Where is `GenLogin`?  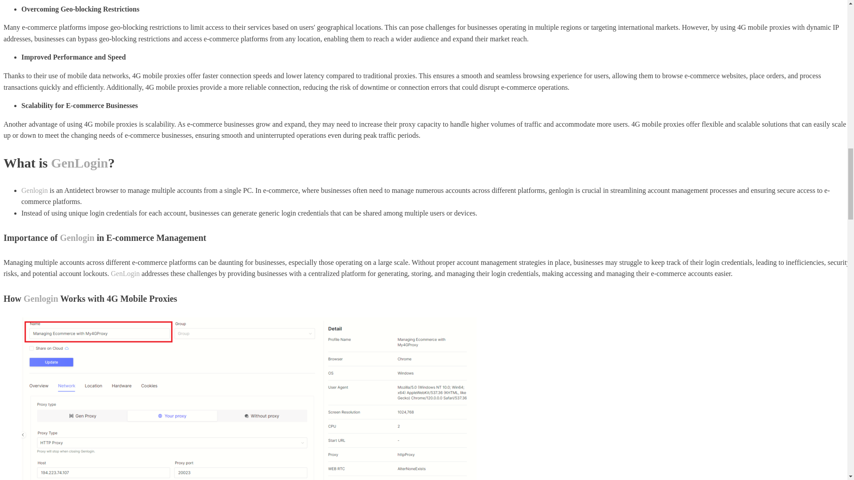
GenLogin is located at coordinates (125, 273).